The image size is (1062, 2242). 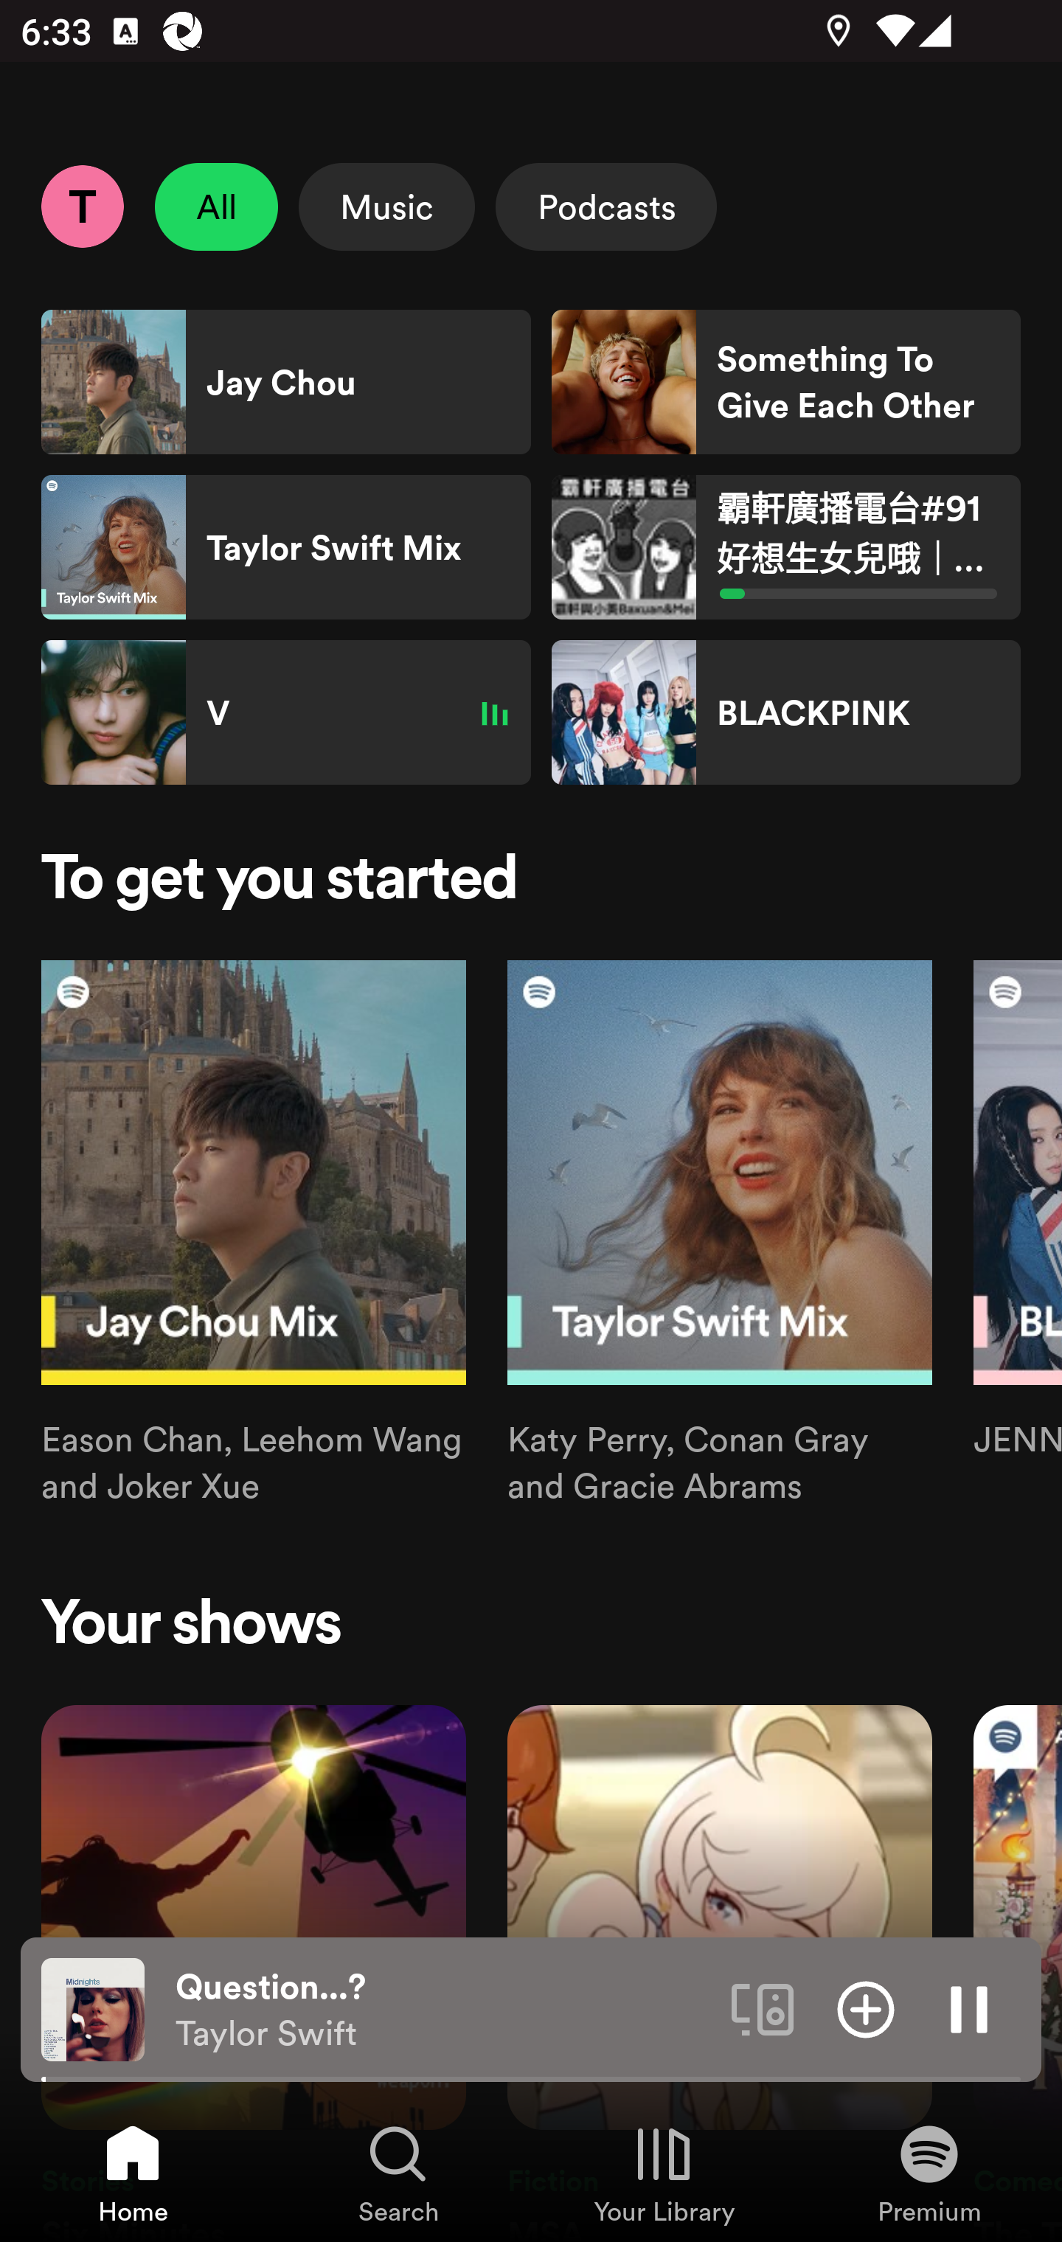 I want to click on Profile, so click(x=82, y=206).